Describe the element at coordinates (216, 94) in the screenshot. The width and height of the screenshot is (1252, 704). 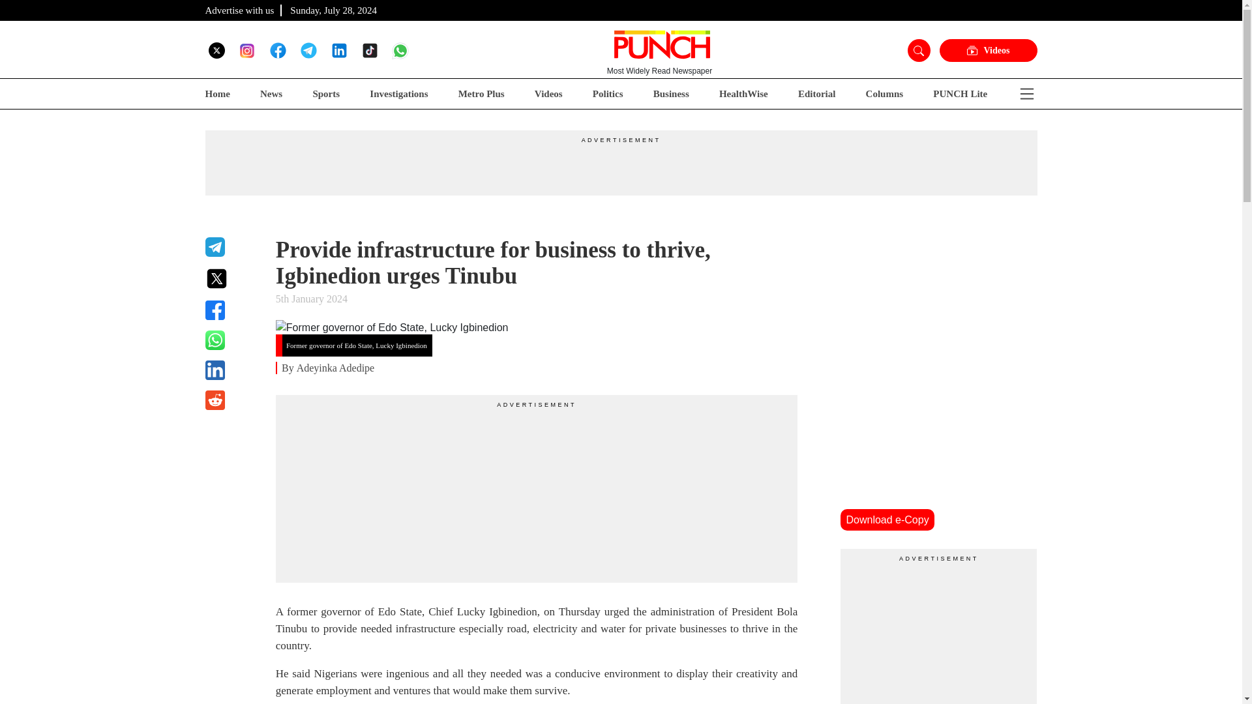
I see `Home` at that location.